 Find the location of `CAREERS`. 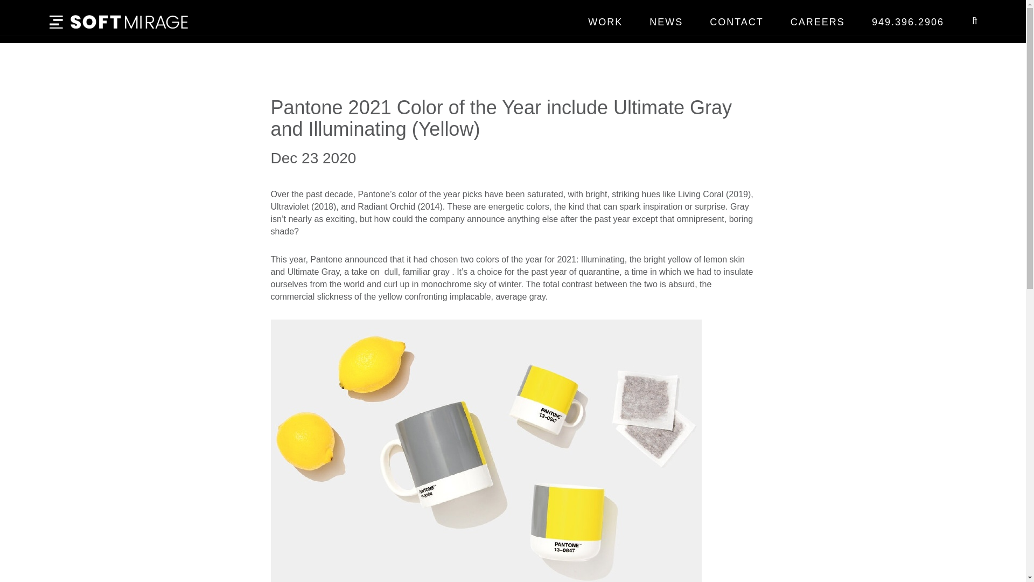

CAREERS is located at coordinates (818, 22).